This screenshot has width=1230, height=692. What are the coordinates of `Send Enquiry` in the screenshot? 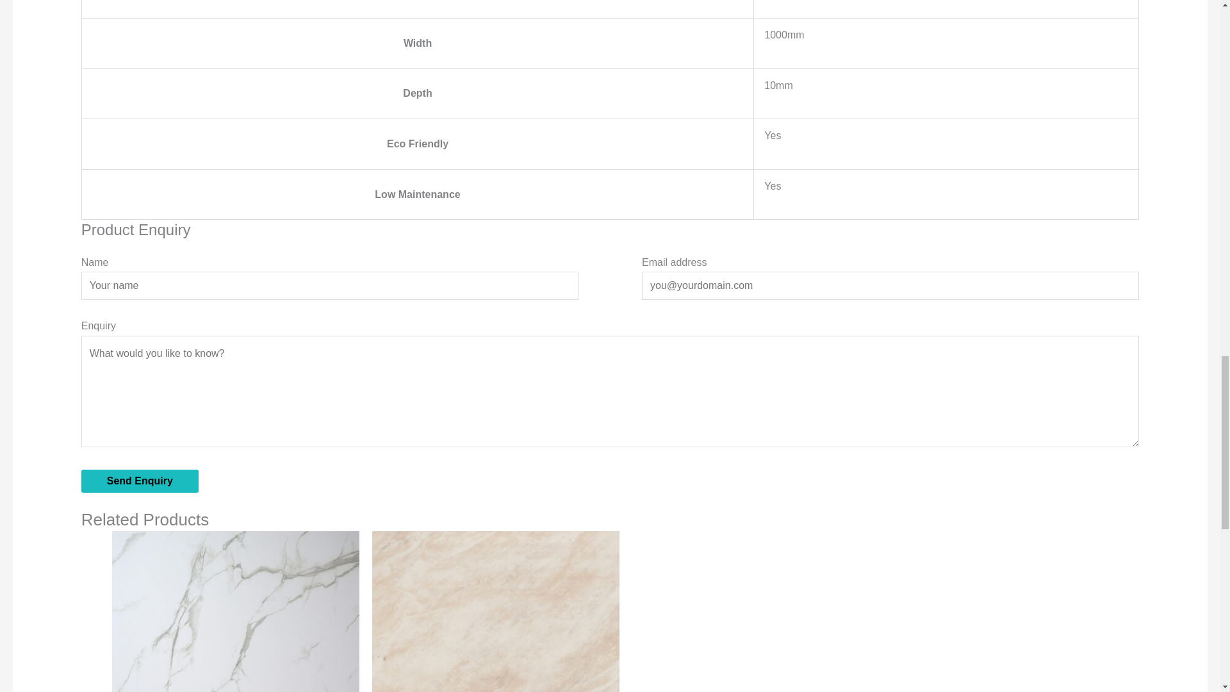 It's located at (140, 481).